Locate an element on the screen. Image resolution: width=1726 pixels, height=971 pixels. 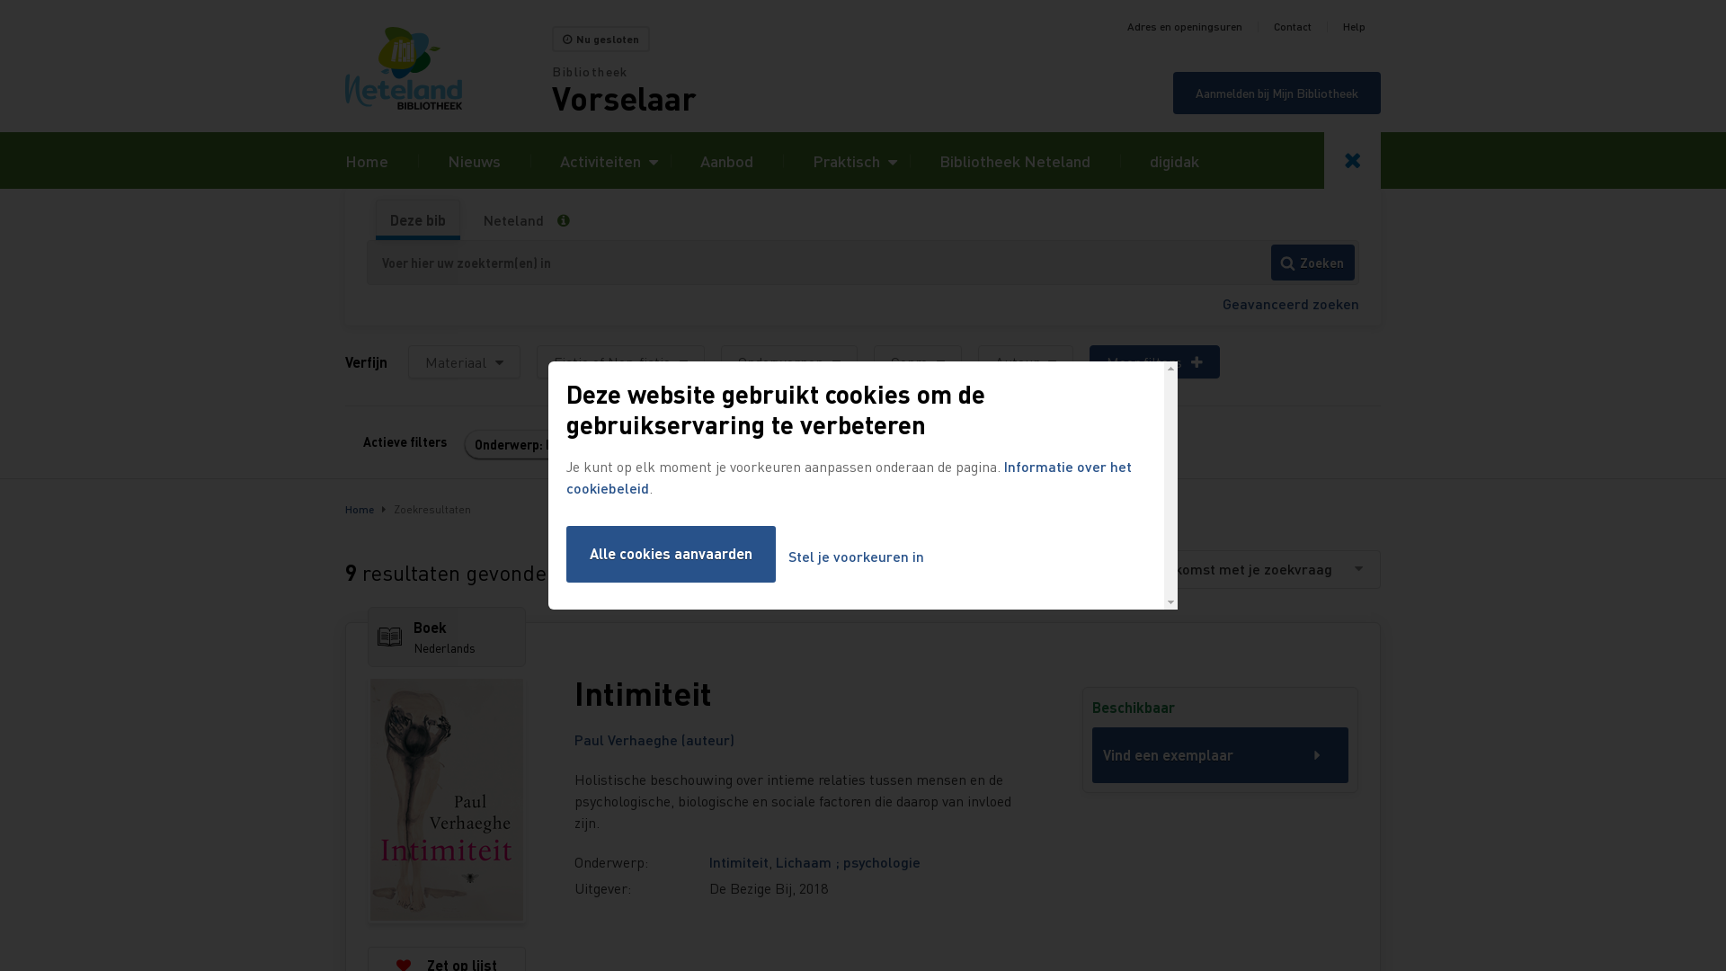
Zoeken is located at coordinates (1312, 263).